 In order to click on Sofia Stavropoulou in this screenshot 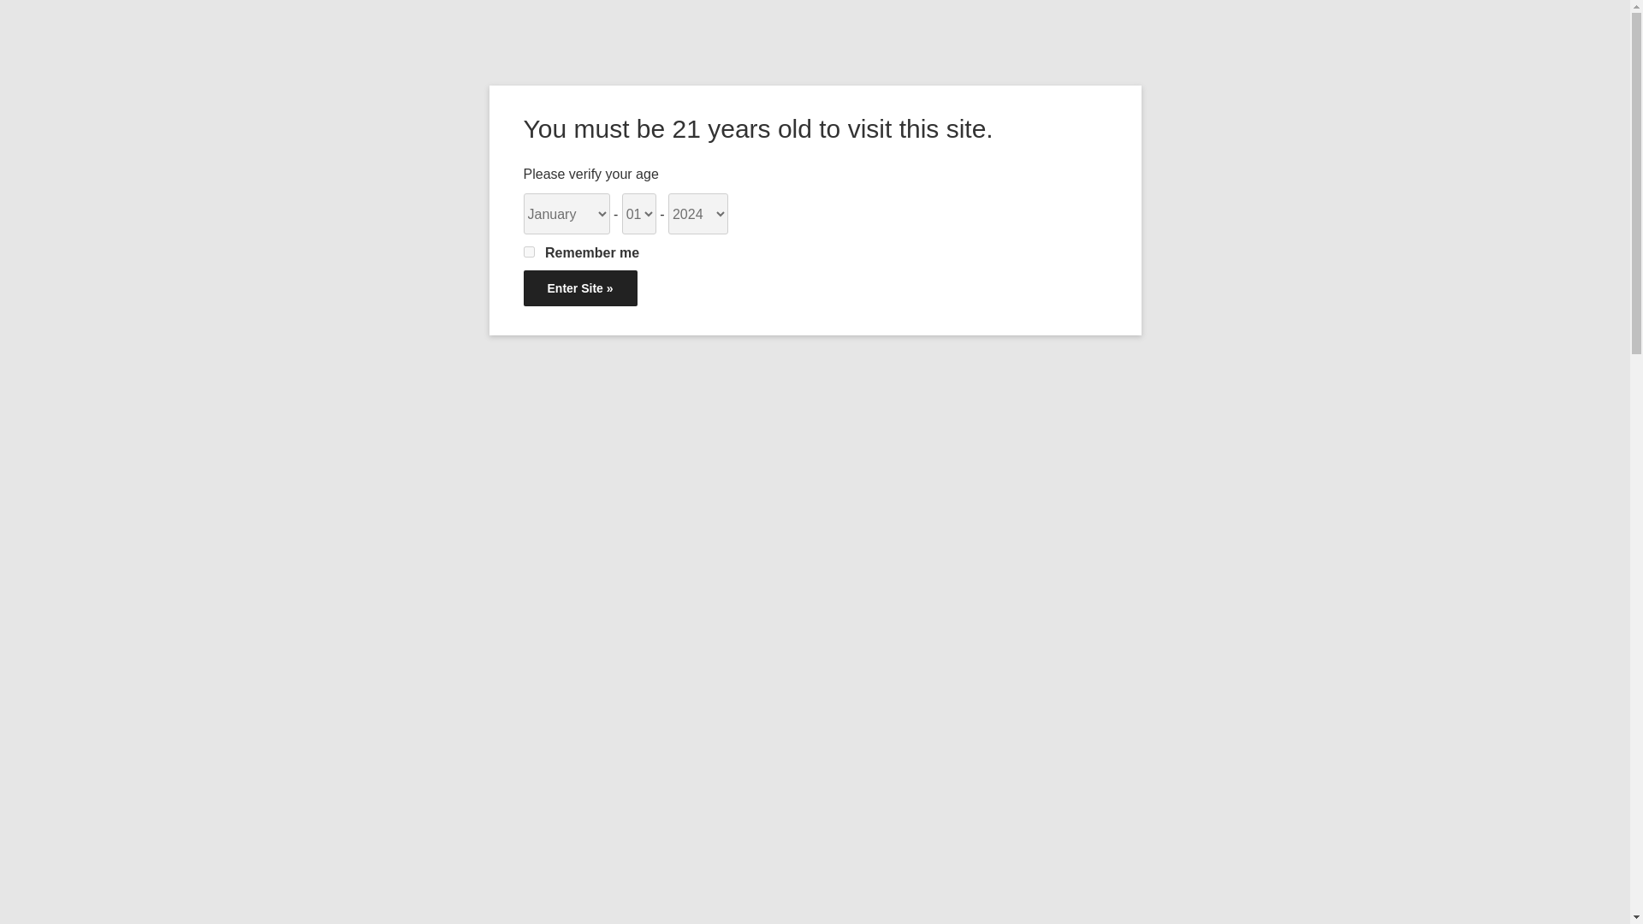, I will do `click(974, 594)`.